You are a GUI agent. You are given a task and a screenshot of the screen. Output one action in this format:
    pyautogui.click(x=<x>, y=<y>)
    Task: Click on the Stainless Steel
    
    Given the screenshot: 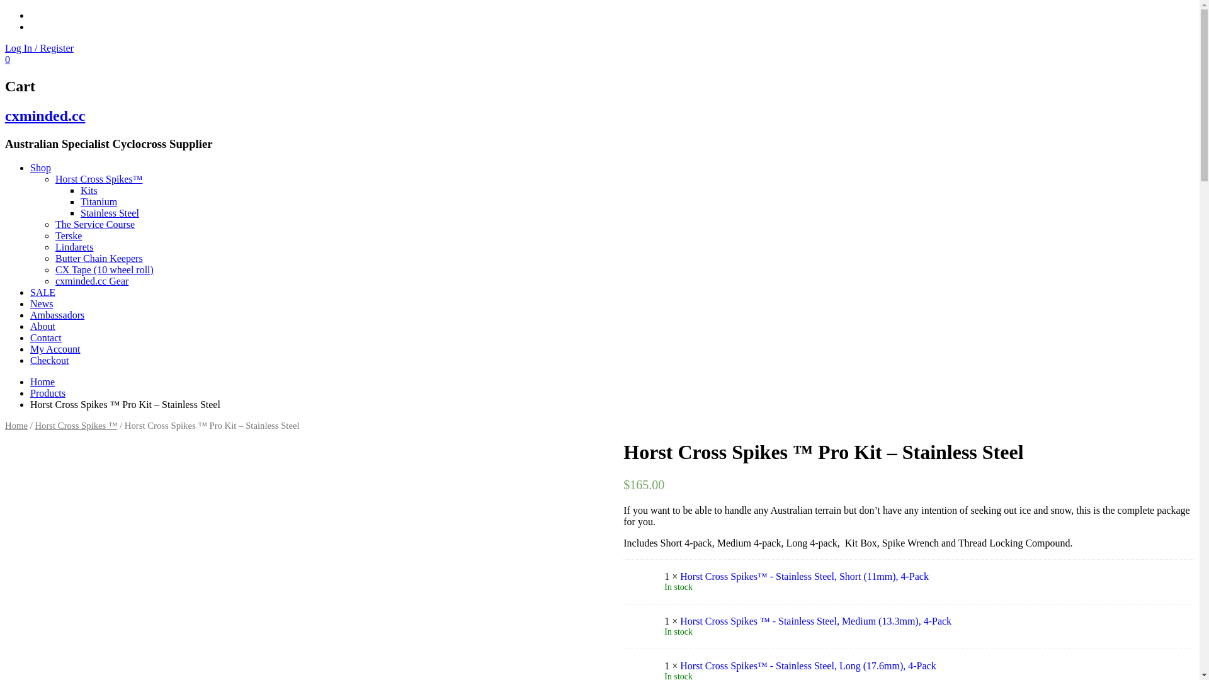 What is the action you would take?
    pyautogui.click(x=110, y=213)
    